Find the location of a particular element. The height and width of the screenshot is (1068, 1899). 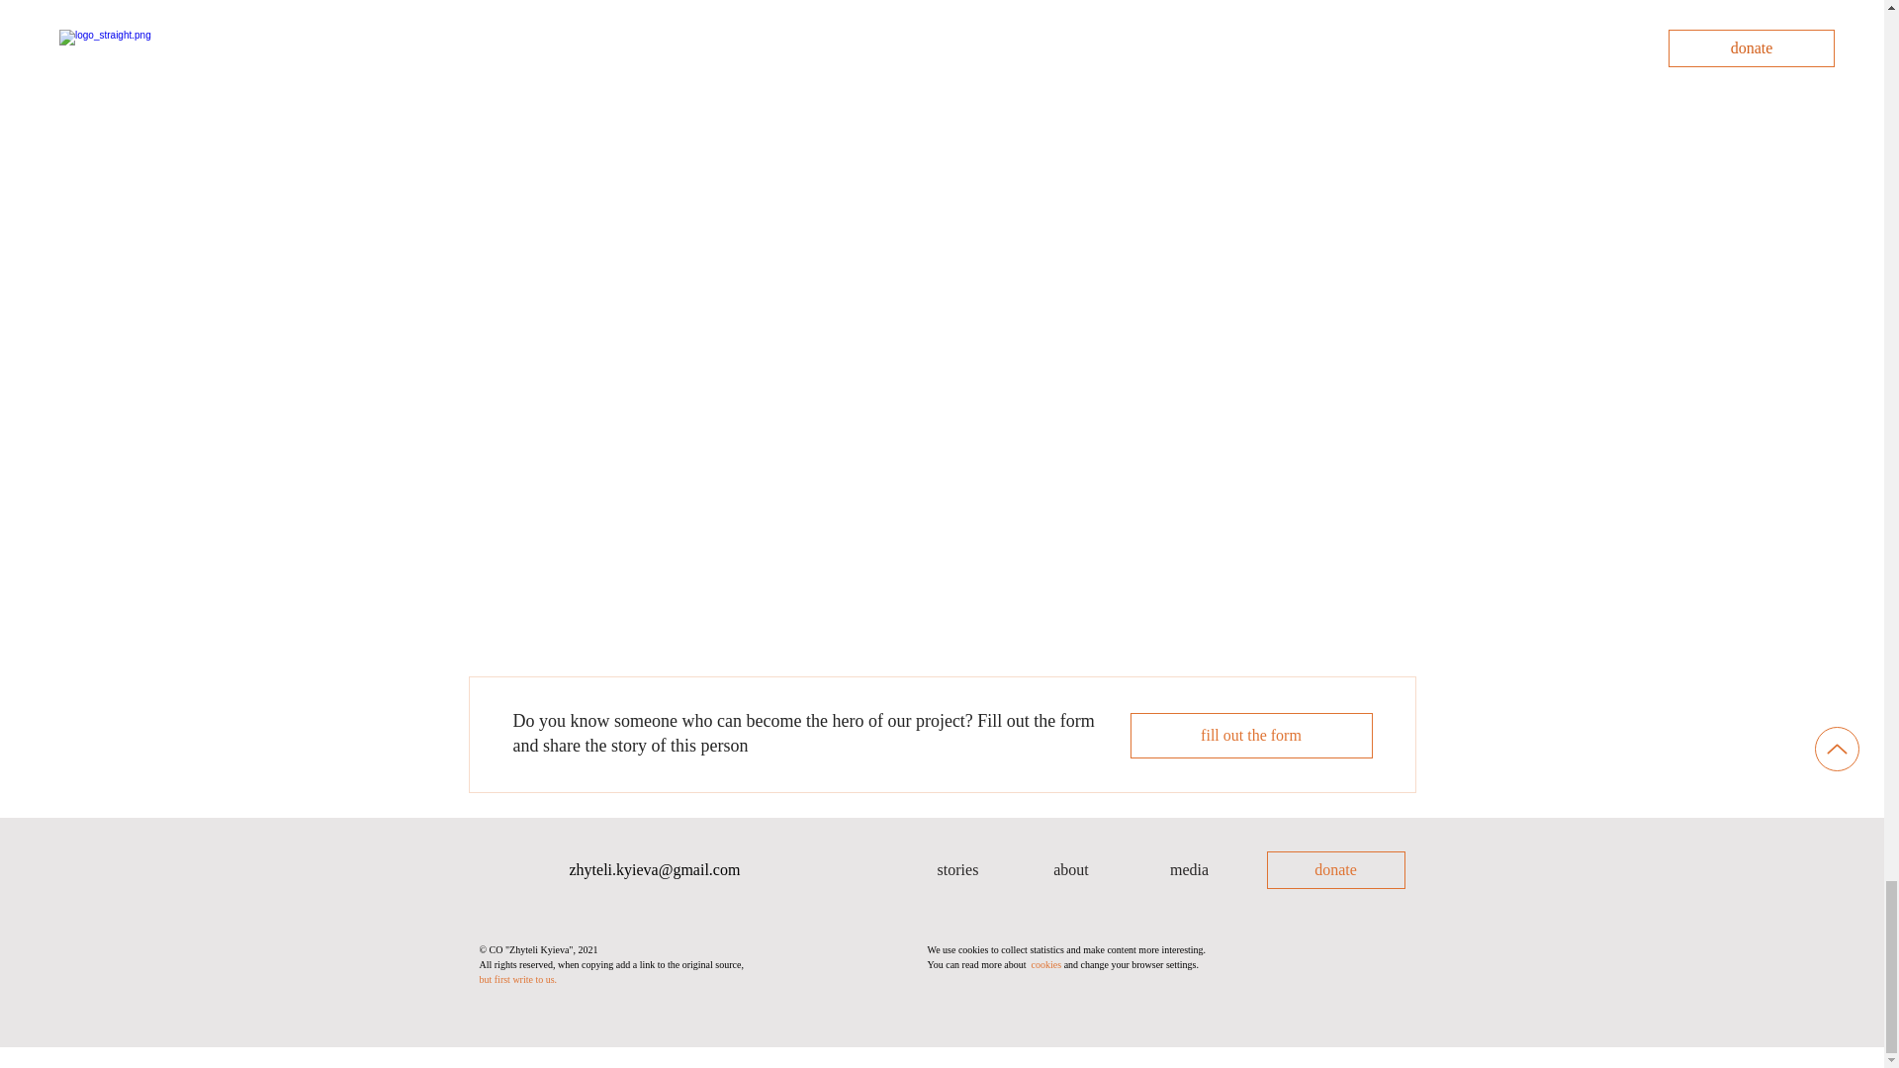

fill out the form is located at coordinates (1250, 736).